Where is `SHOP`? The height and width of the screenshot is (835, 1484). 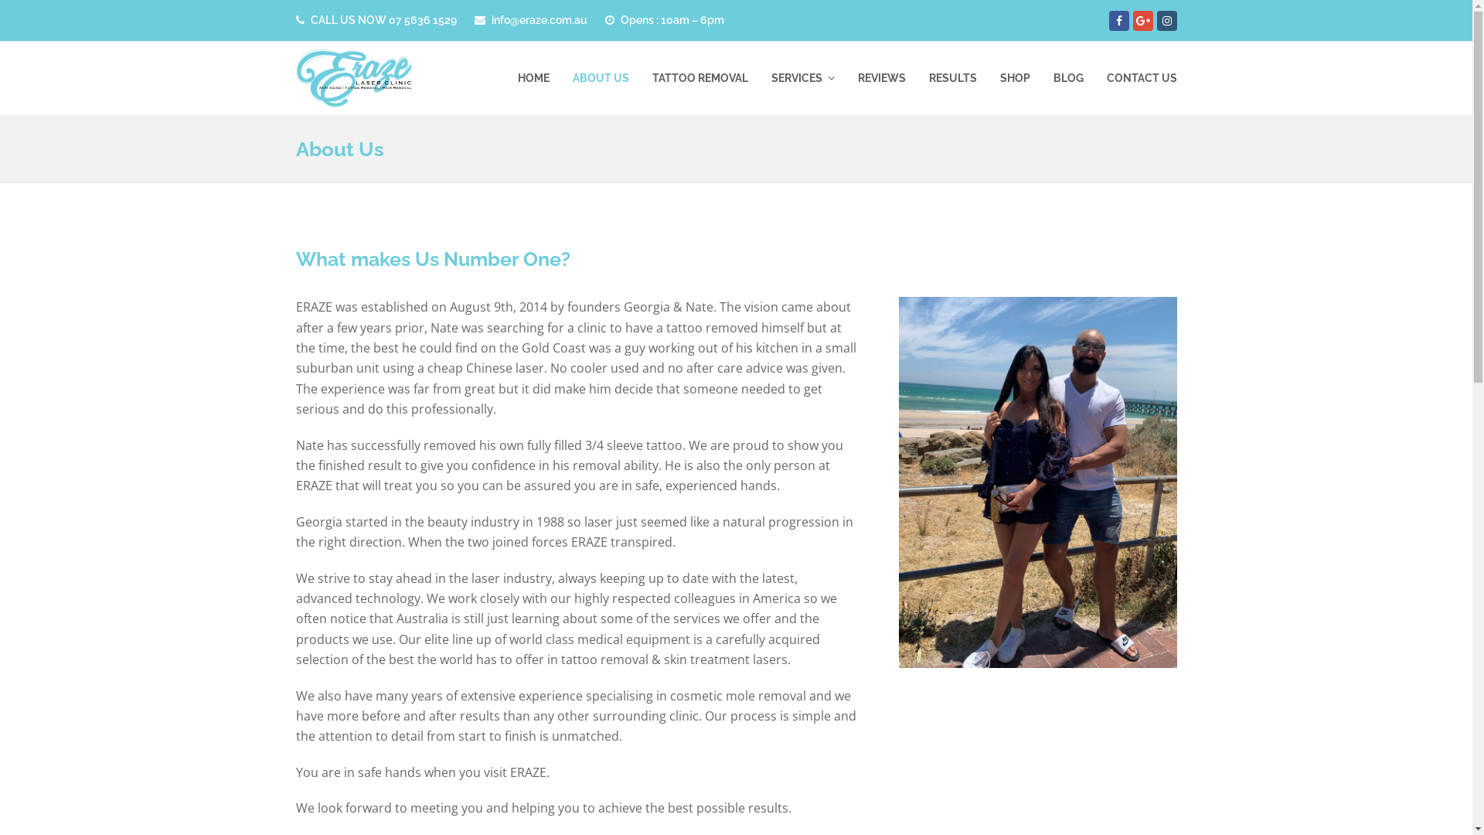
SHOP is located at coordinates (1014, 78).